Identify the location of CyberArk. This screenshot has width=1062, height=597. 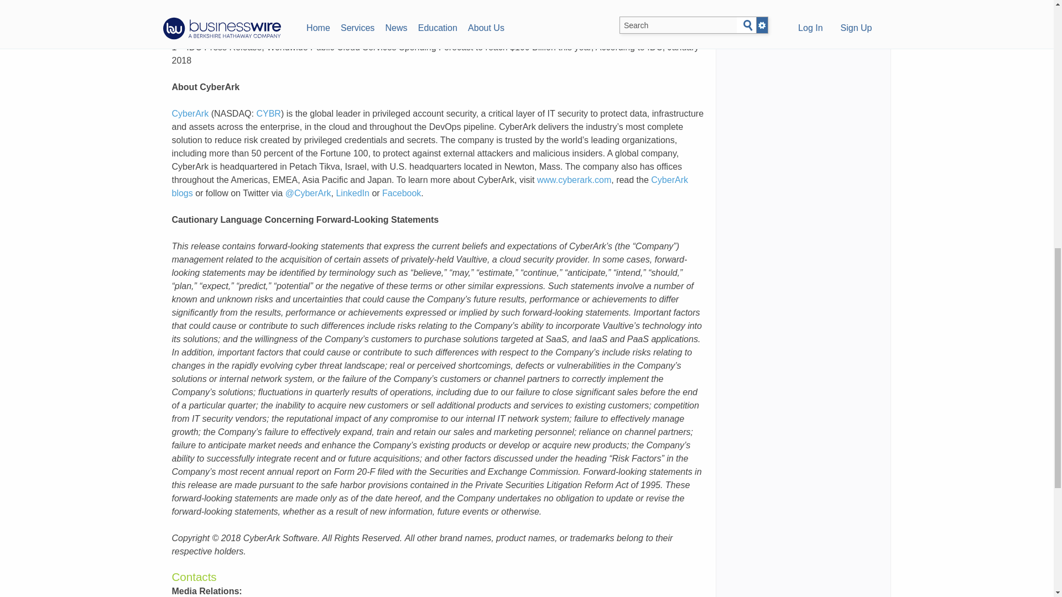
(189, 113).